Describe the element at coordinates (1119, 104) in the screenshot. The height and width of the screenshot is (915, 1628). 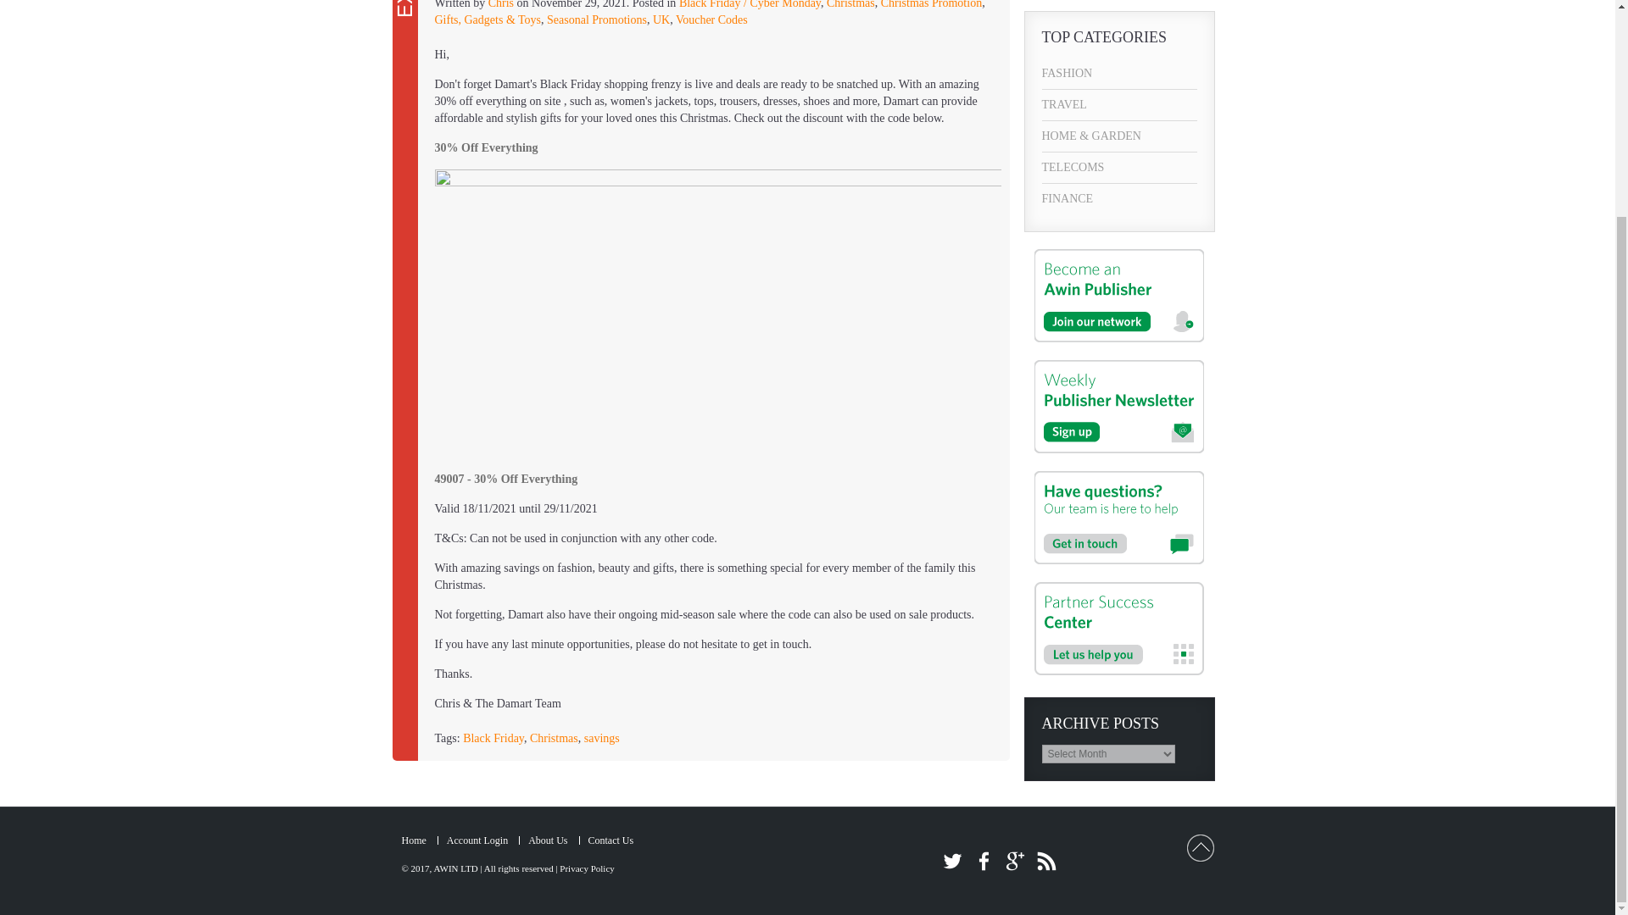
I see `TRAVEL` at that location.